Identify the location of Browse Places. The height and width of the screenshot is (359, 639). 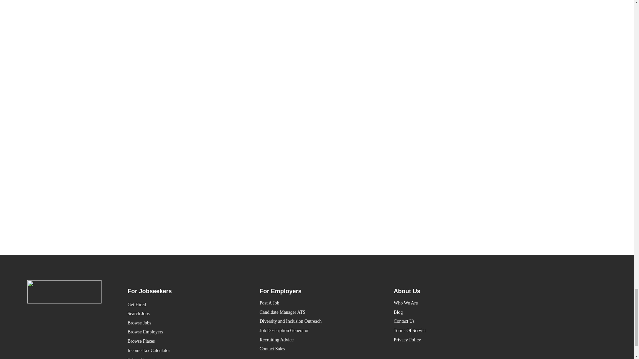
(180, 341).